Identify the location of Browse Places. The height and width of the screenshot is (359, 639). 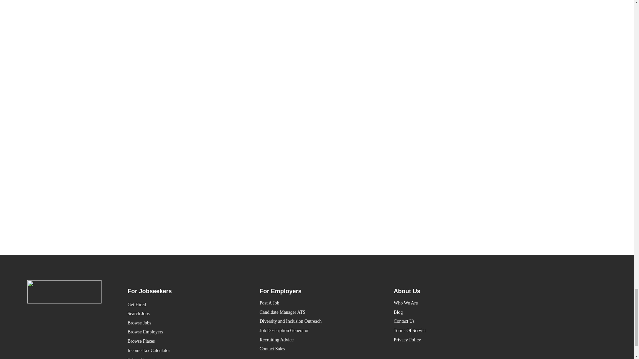
(180, 341).